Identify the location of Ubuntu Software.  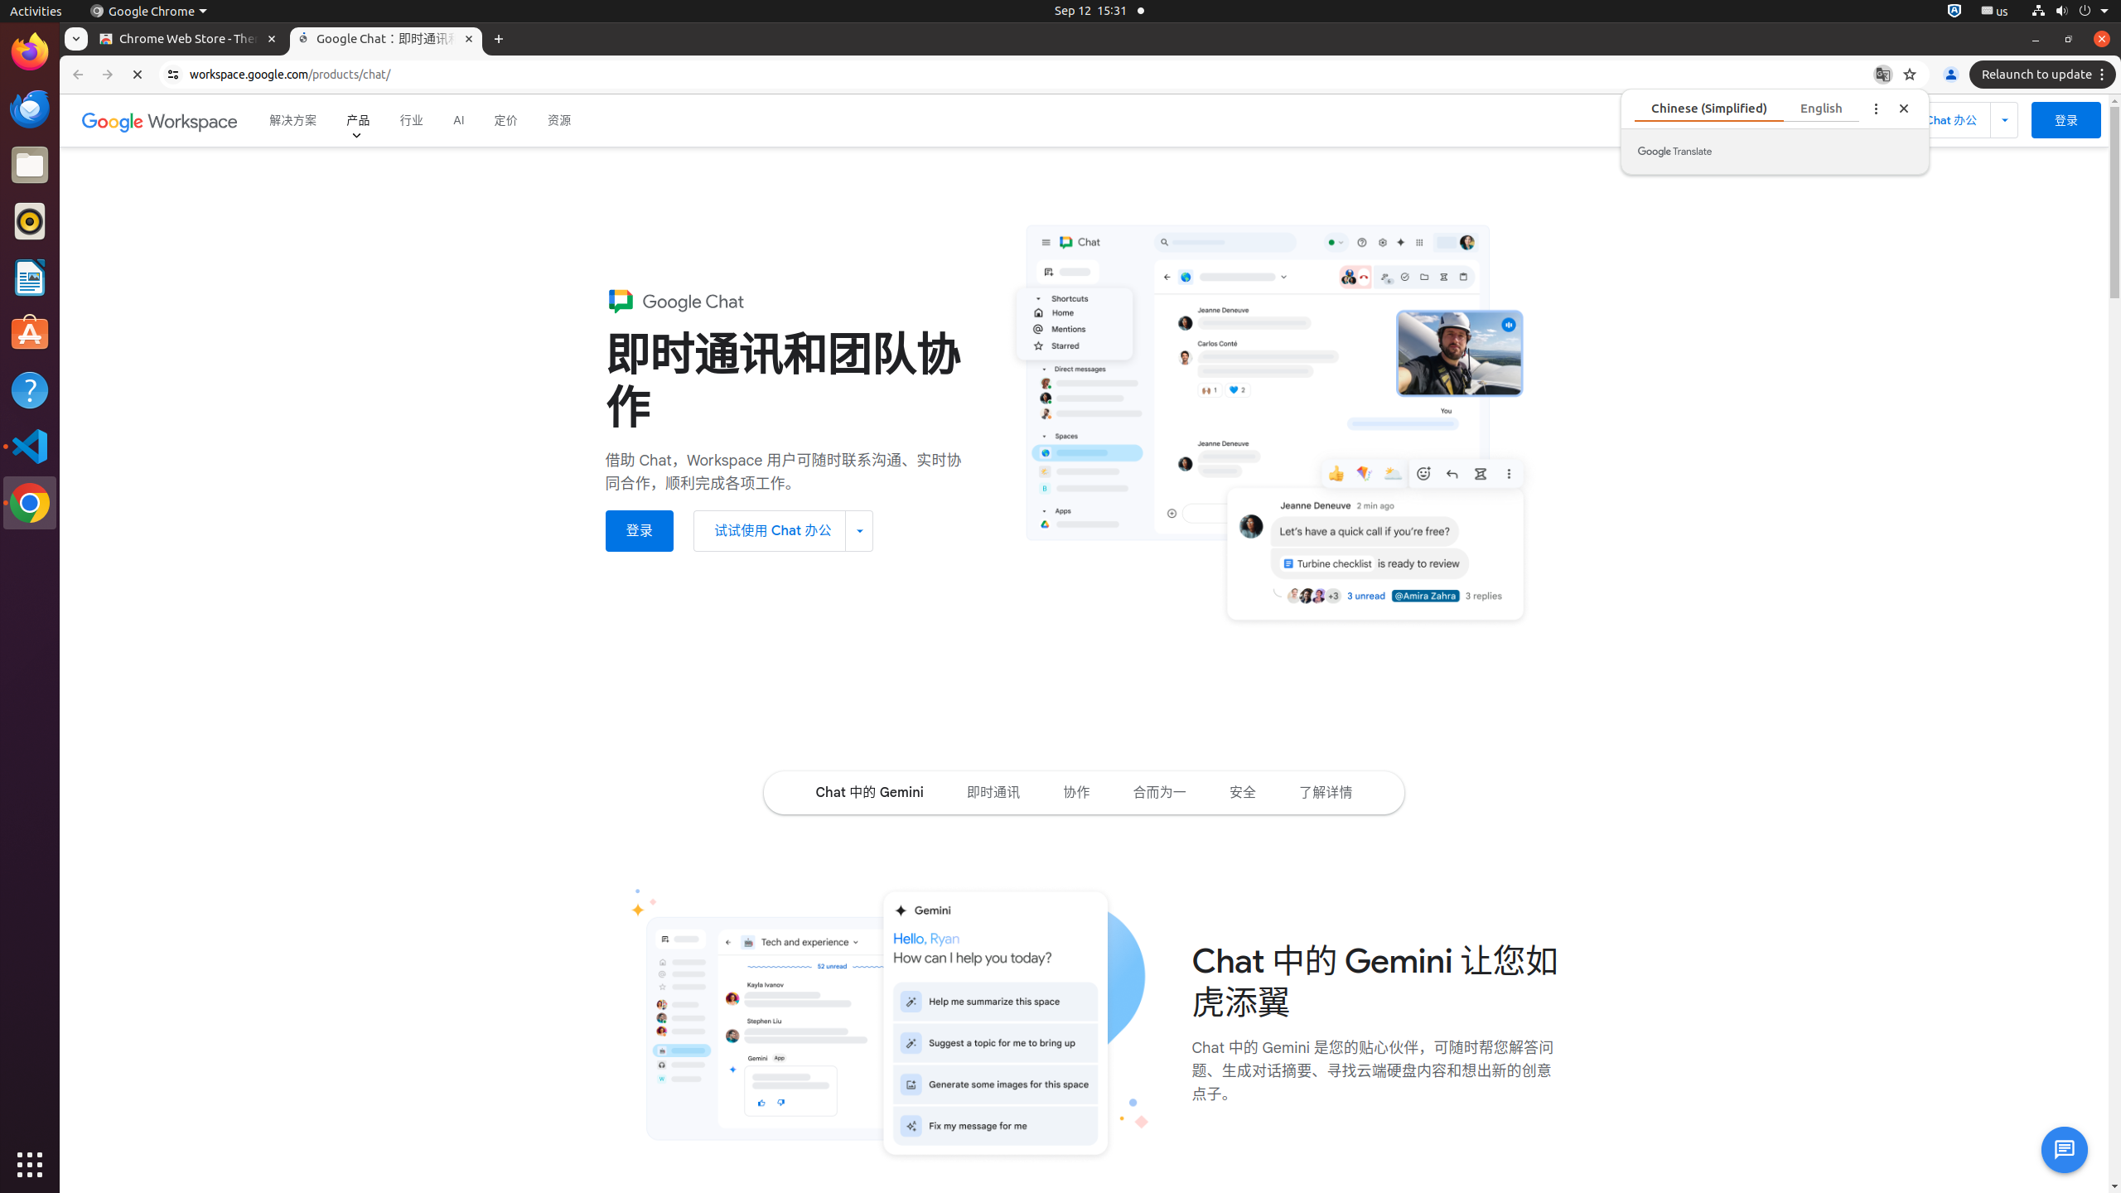
(30, 333).